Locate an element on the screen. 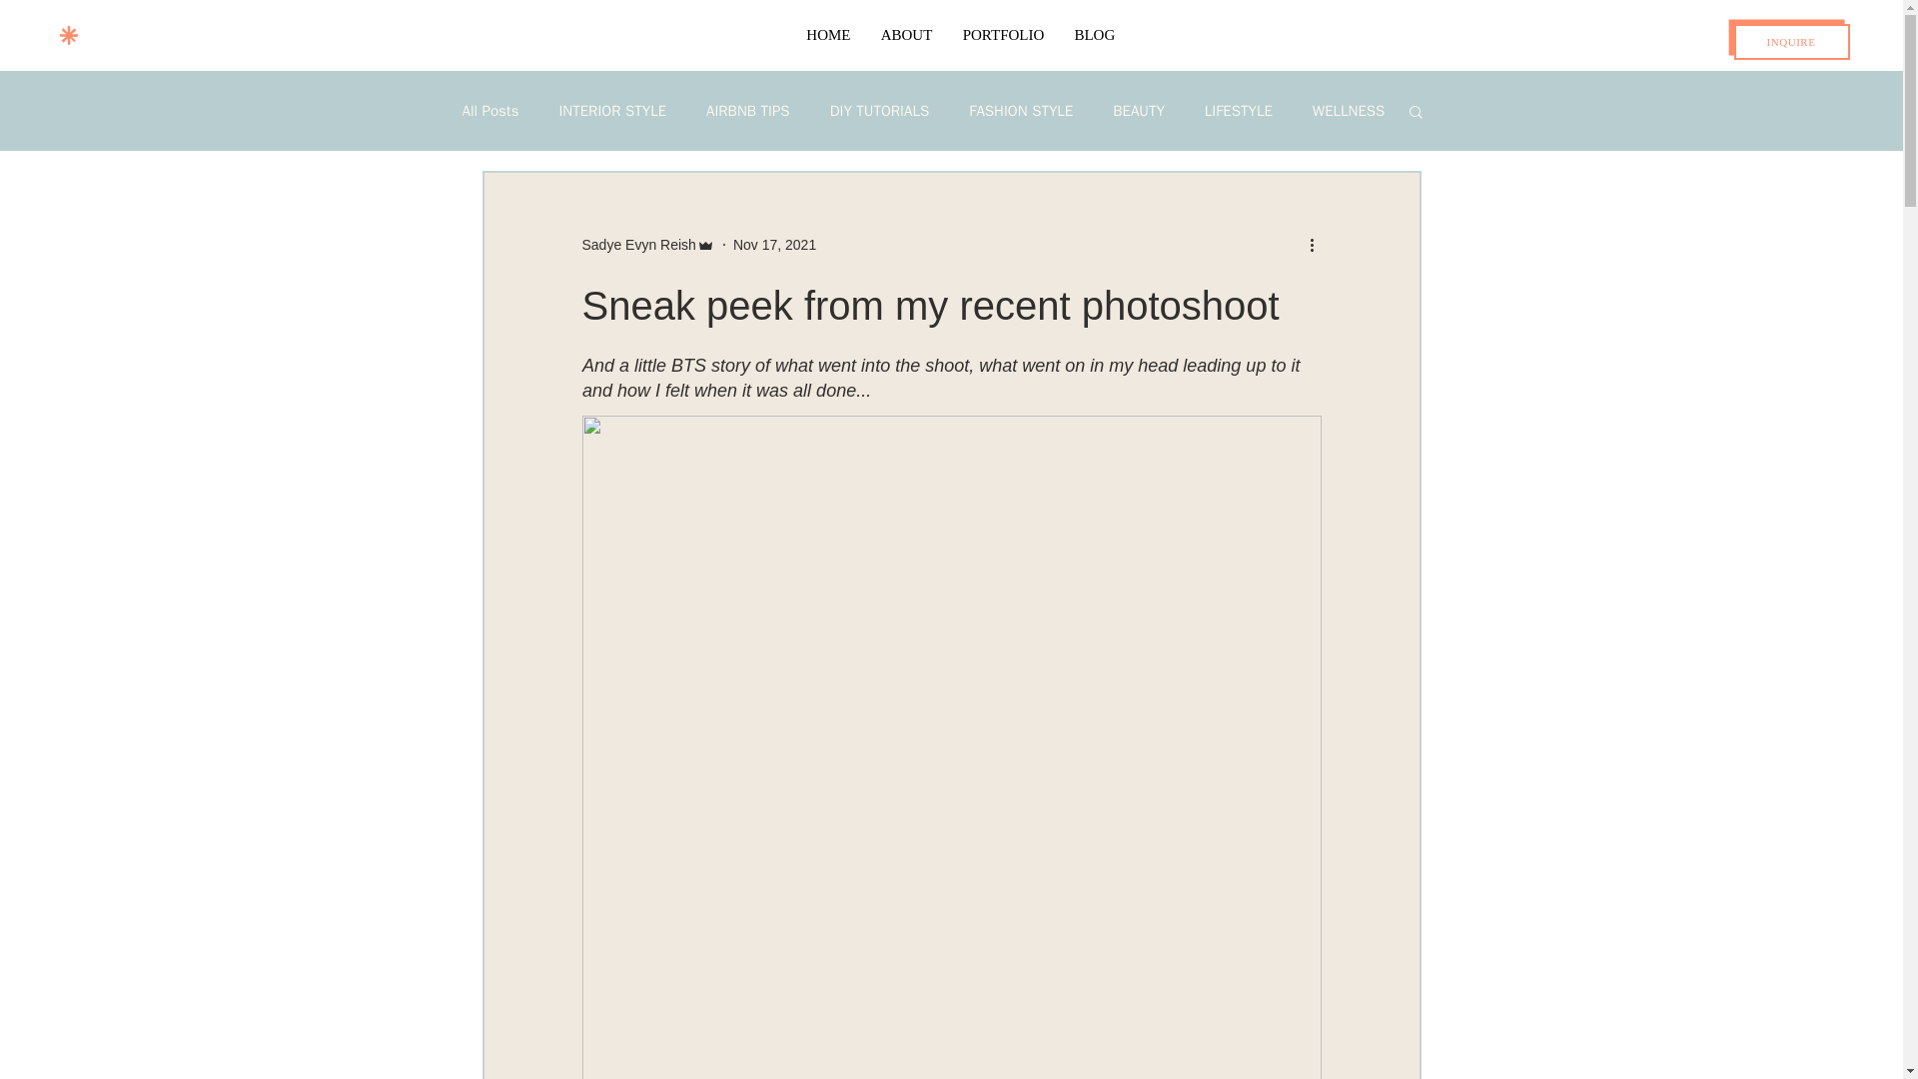  Nov 17, 2021 is located at coordinates (774, 244).